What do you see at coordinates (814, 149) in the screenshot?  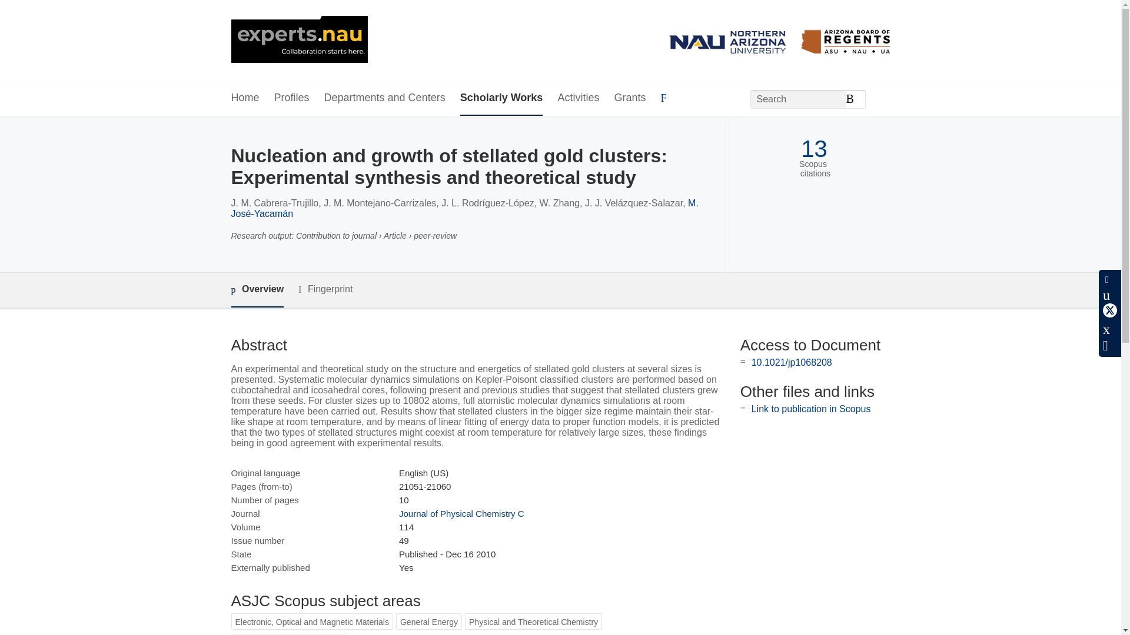 I see `13` at bounding box center [814, 149].